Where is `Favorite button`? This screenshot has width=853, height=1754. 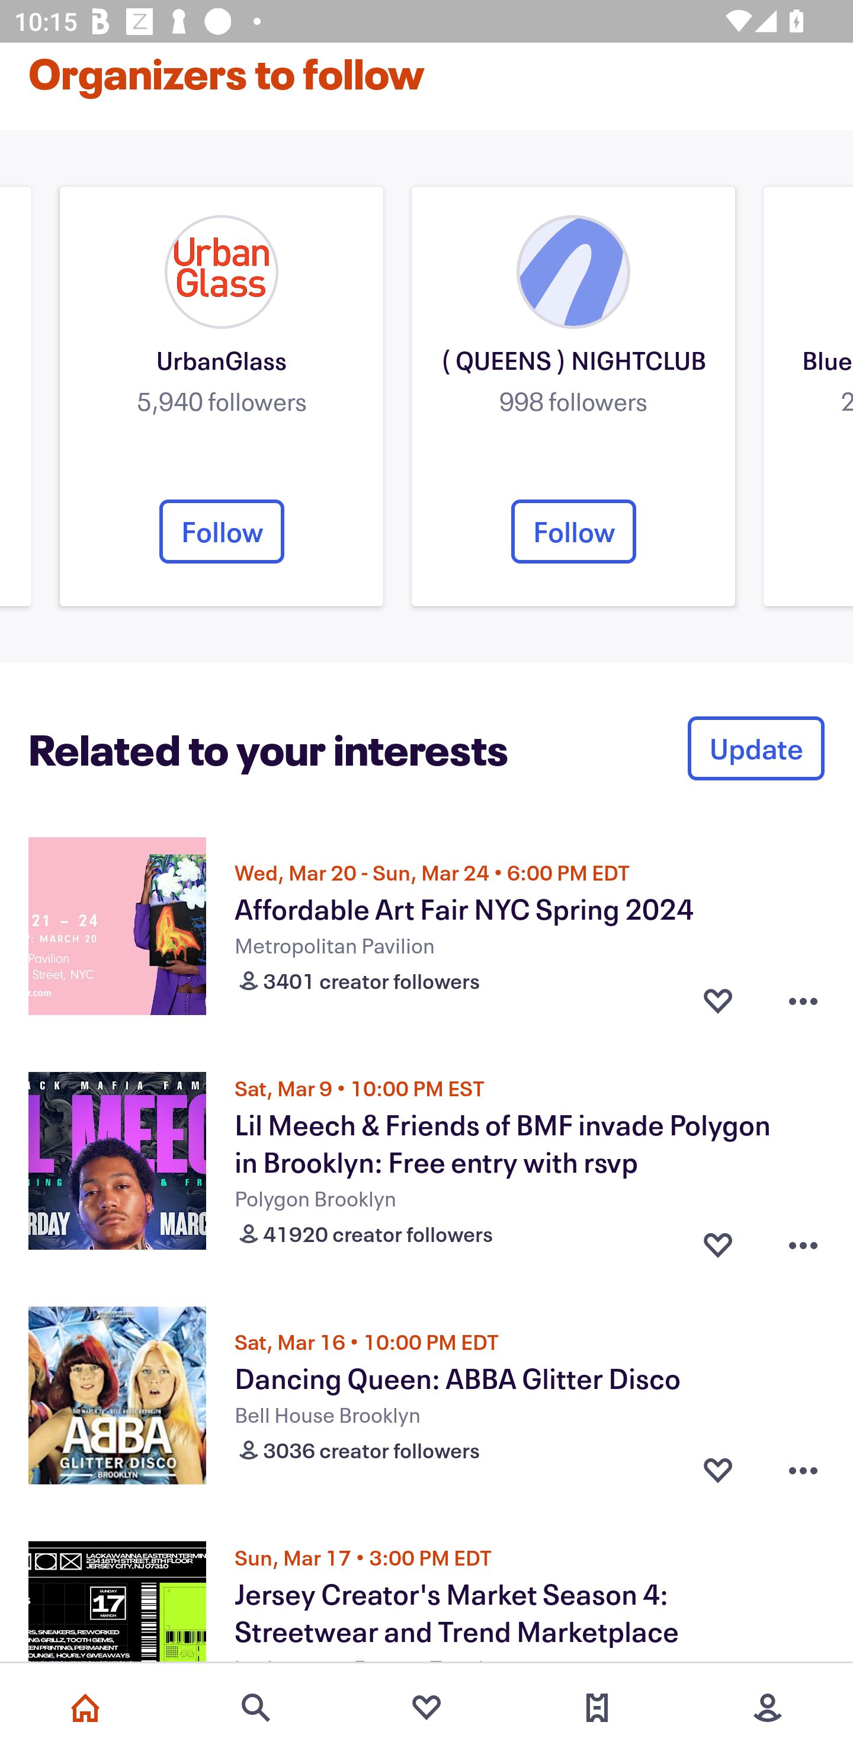 Favorite button is located at coordinates (718, 1241).